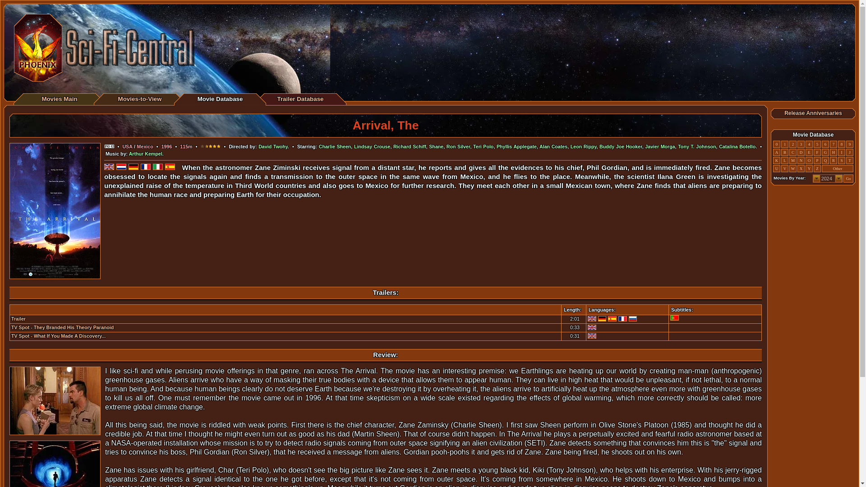 The image size is (866, 487). I want to click on Trailer Database, so click(300, 98).